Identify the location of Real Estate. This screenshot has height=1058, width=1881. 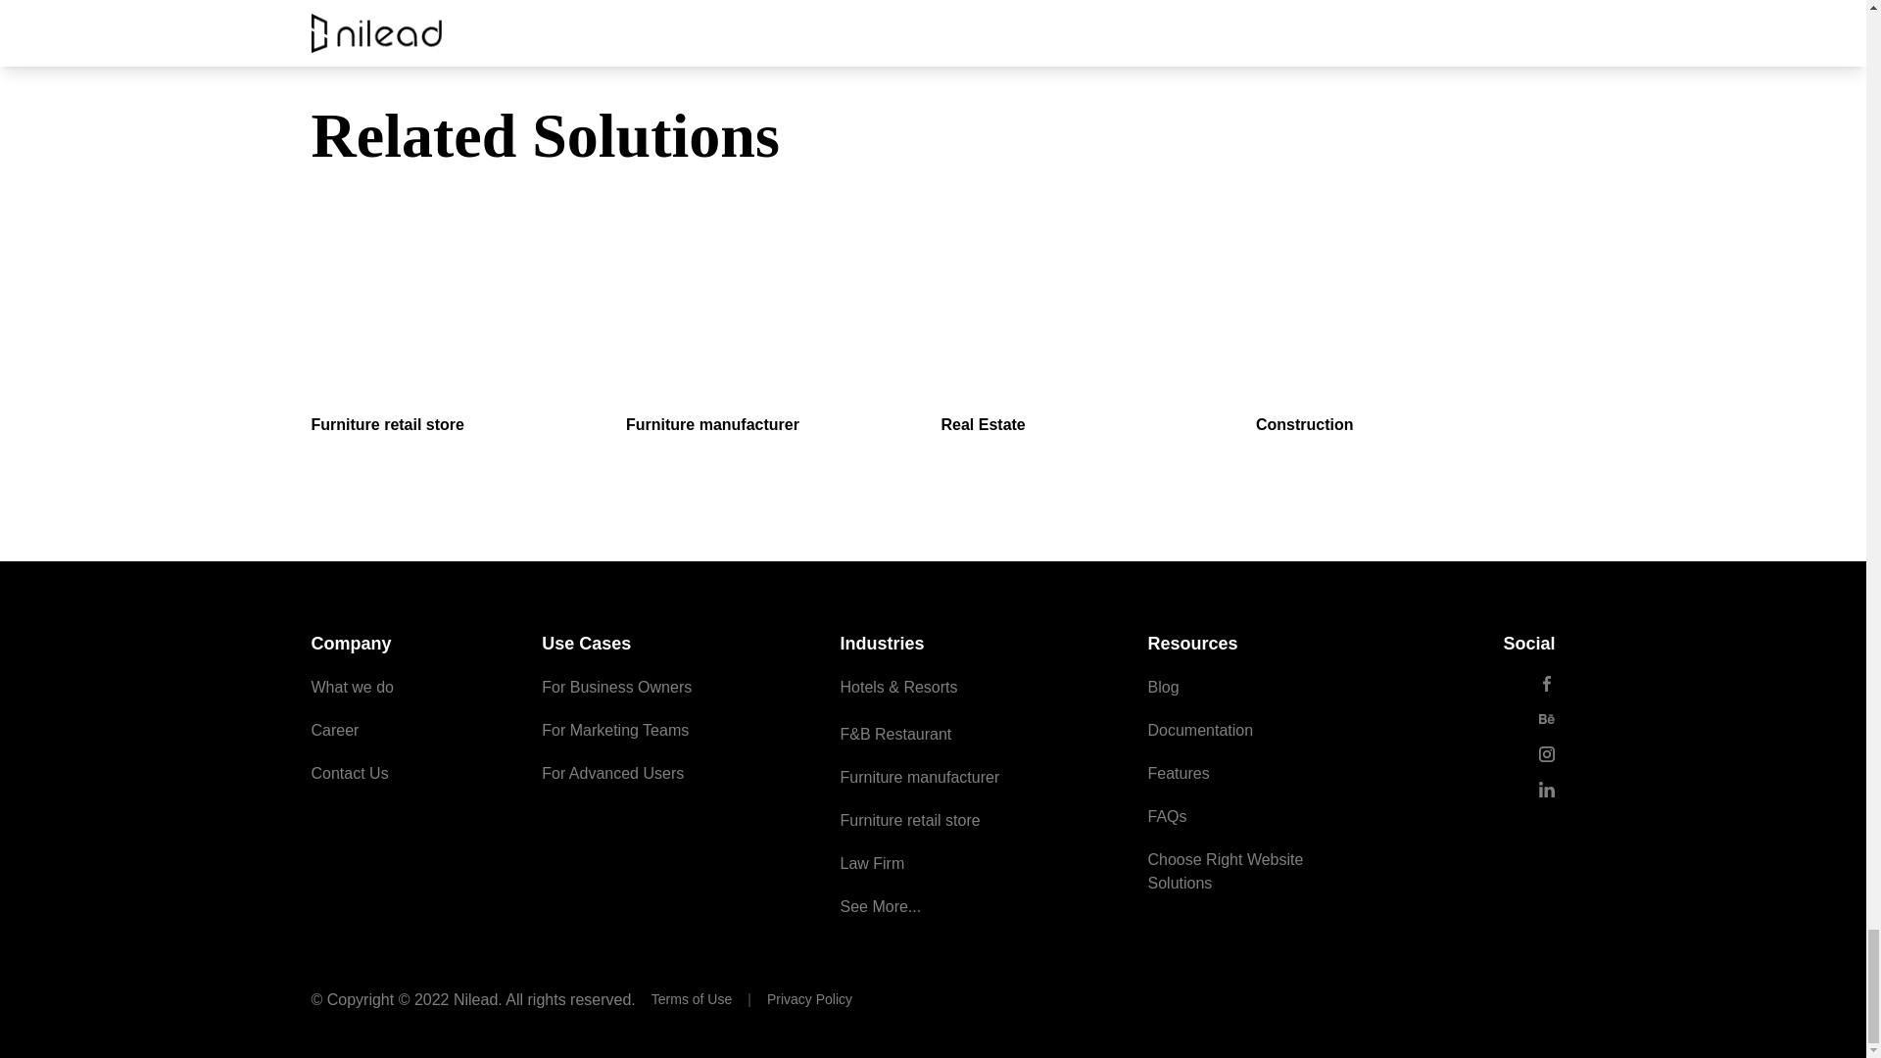
(1089, 345).